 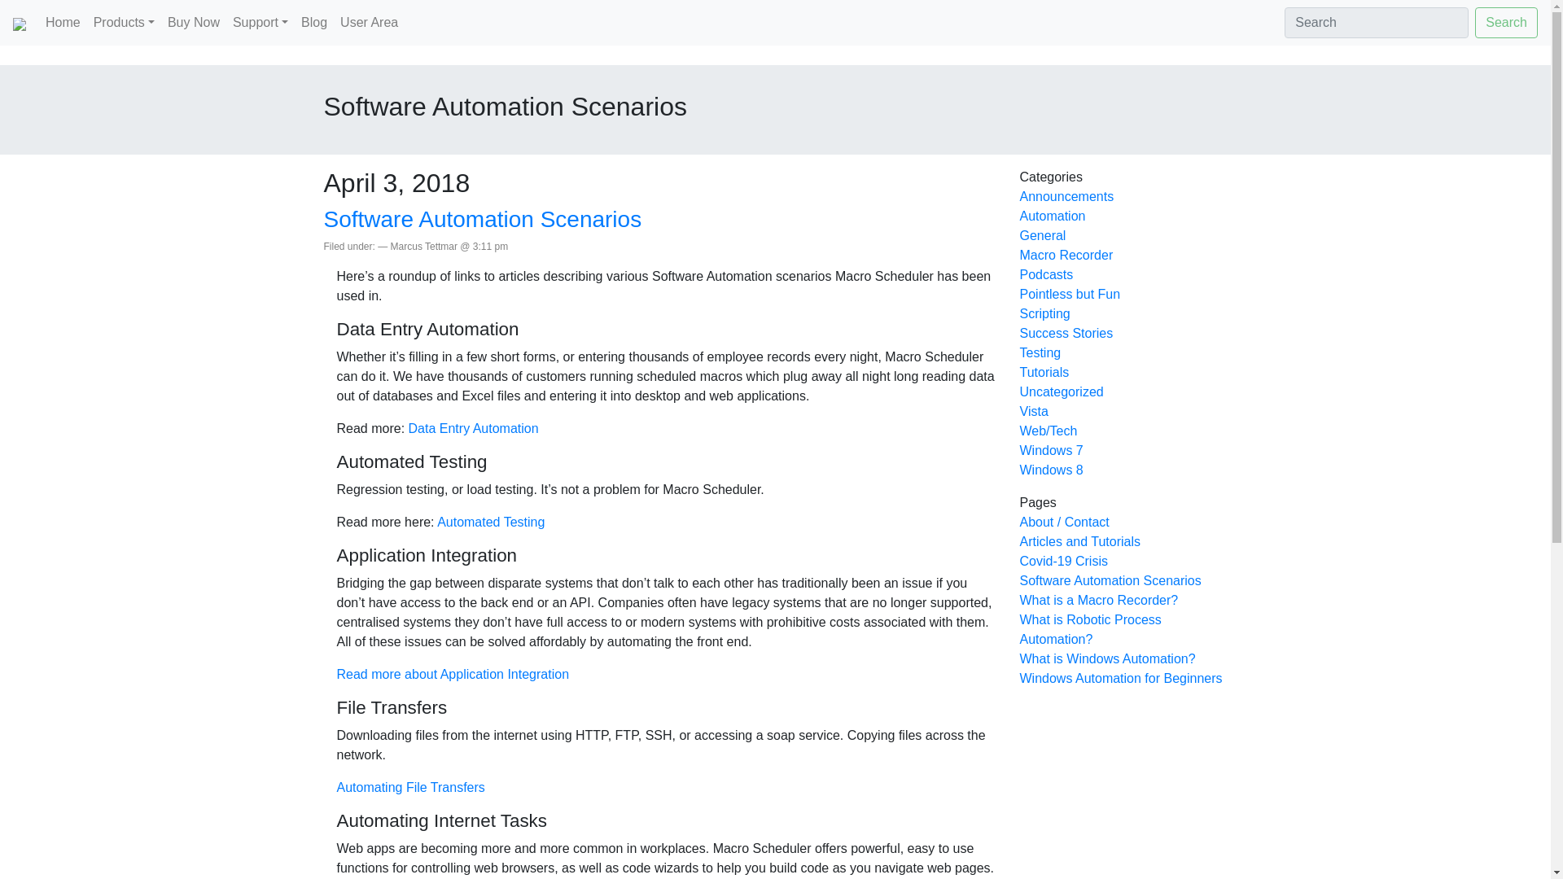 I want to click on Podcasts, so click(x=1045, y=274).